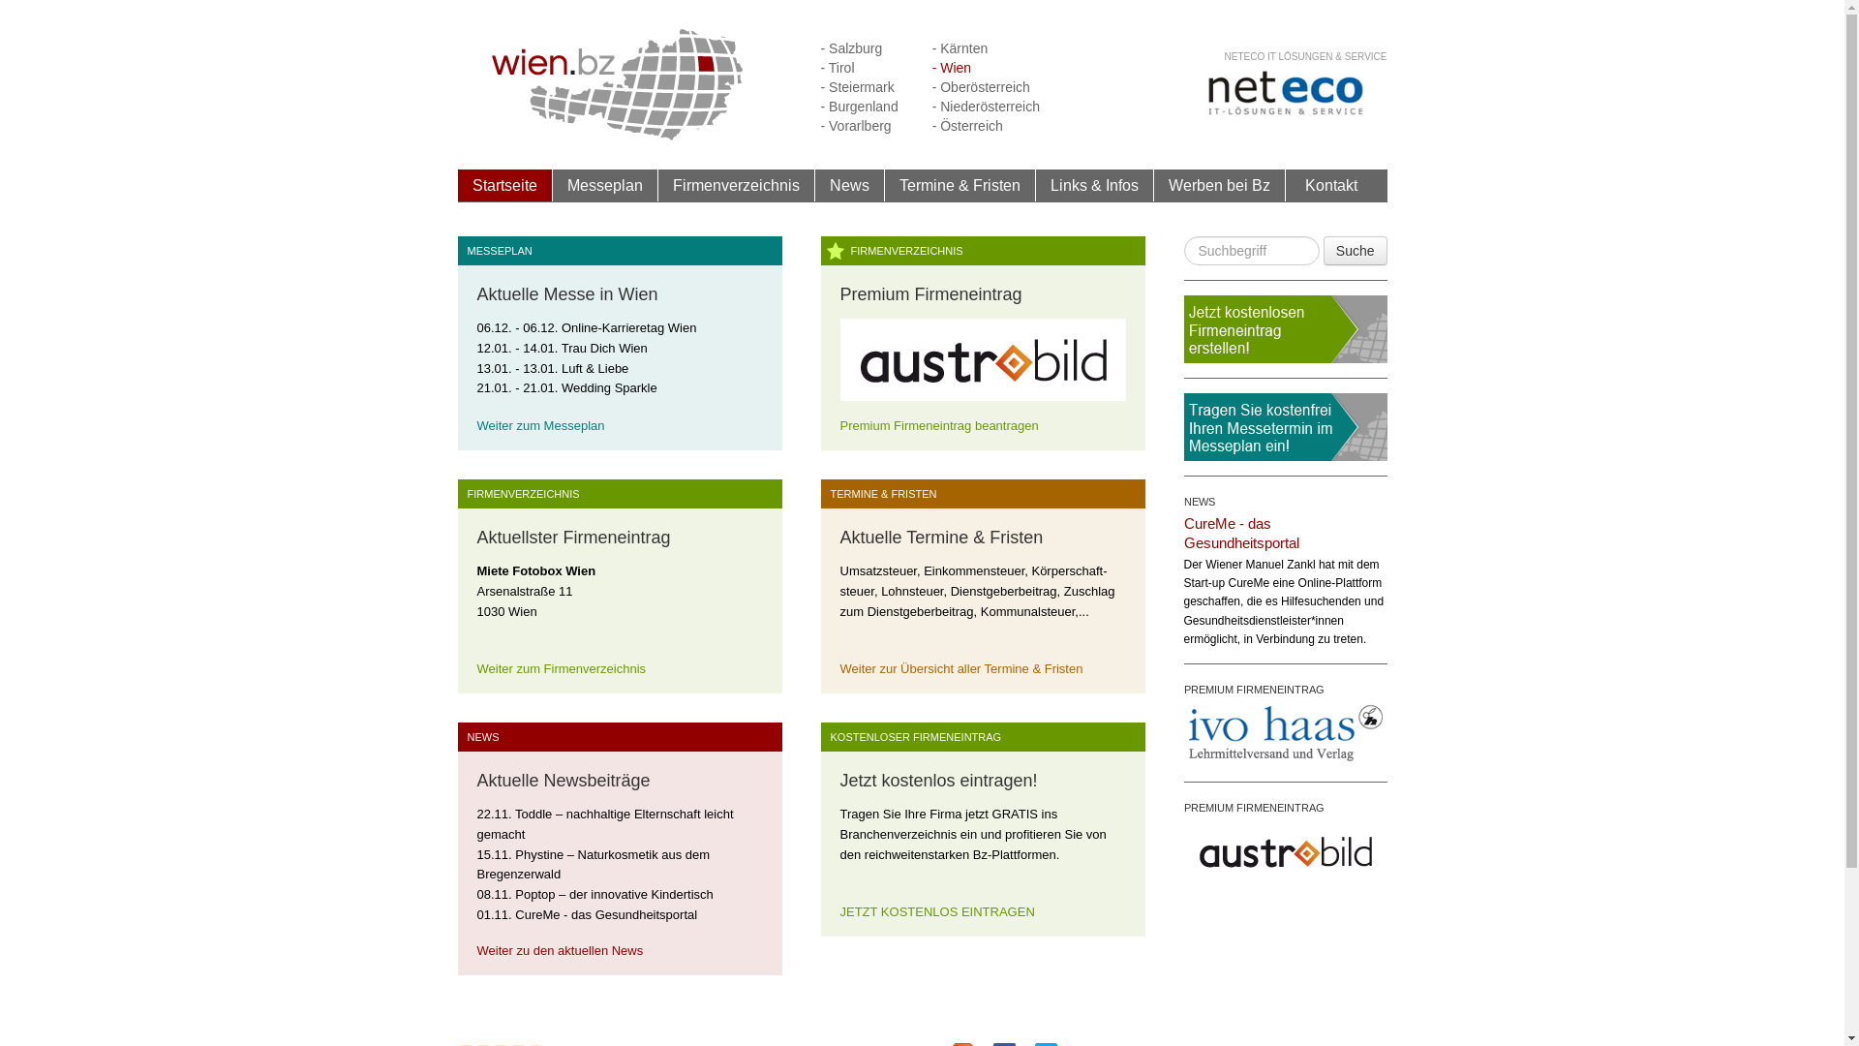 The width and height of the screenshot is (1859, 1046). Describe the element at coordinates (879, 494) in the screenshot. I see `TERMINE & FRISTEN` at that location.